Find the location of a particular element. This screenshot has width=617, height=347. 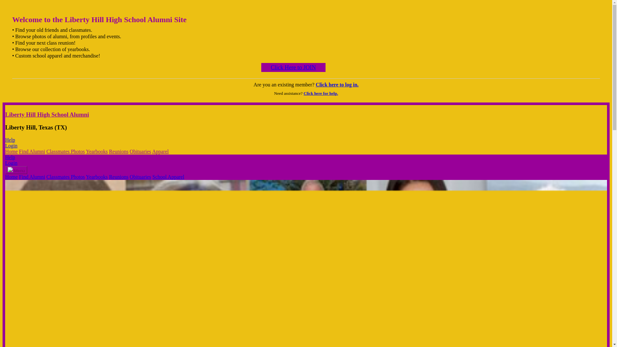

School Apparel is located at coordinates (168, 177).